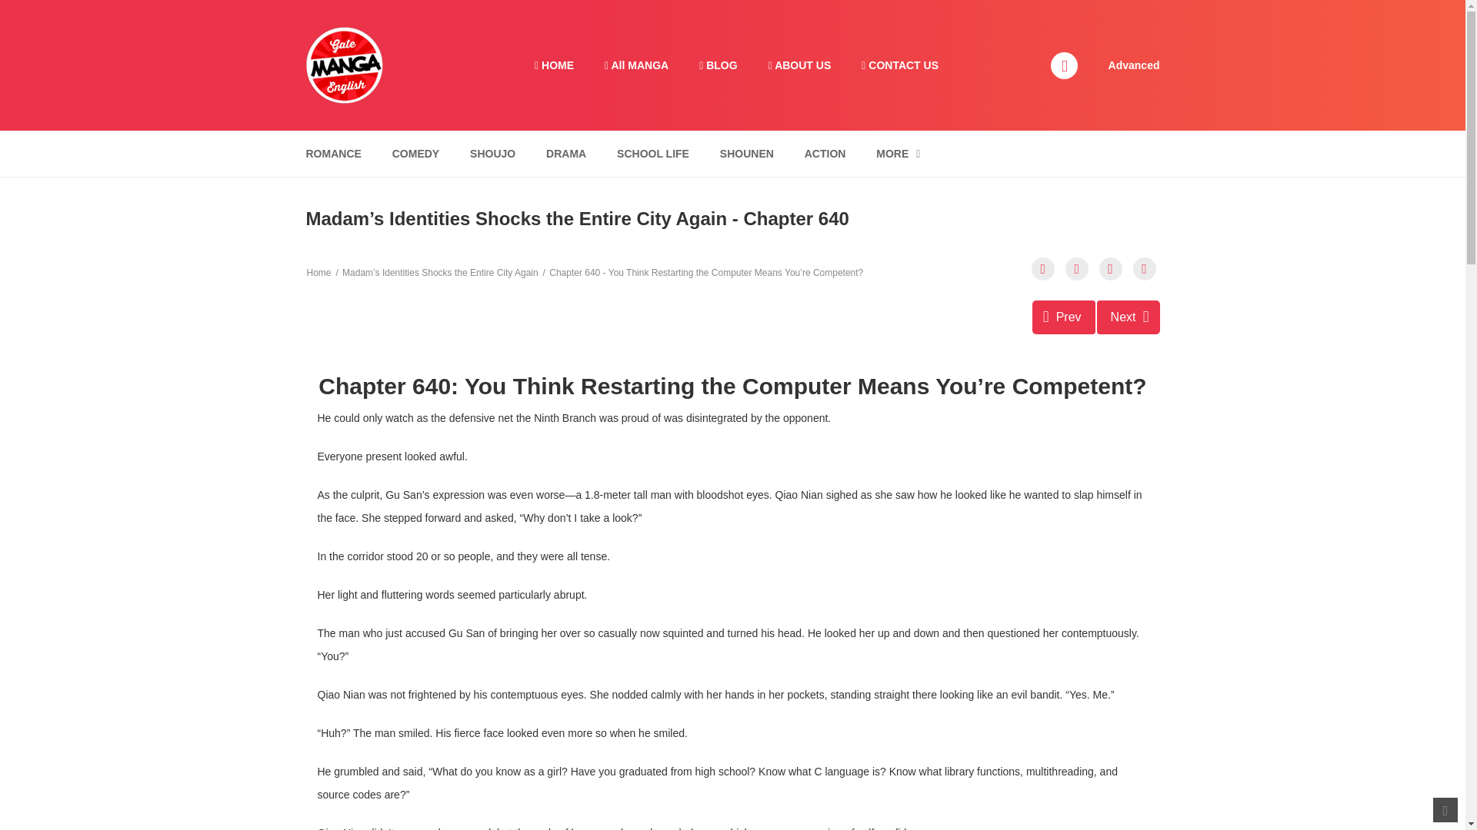 The height and width of the screenshot is (830, 1477). What do you see at coordinates (900, 65) in the screenshot?
I see `CONTACT US` at bounding box center [900, 65].